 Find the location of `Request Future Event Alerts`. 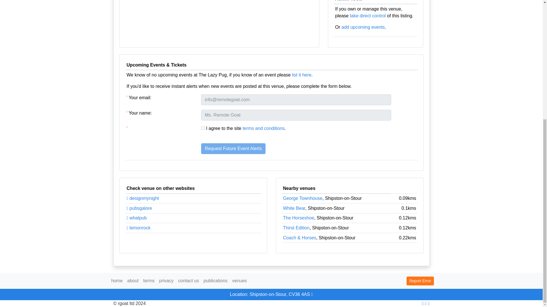

Request Future Event Alerts is located at coordinates (233, 149).